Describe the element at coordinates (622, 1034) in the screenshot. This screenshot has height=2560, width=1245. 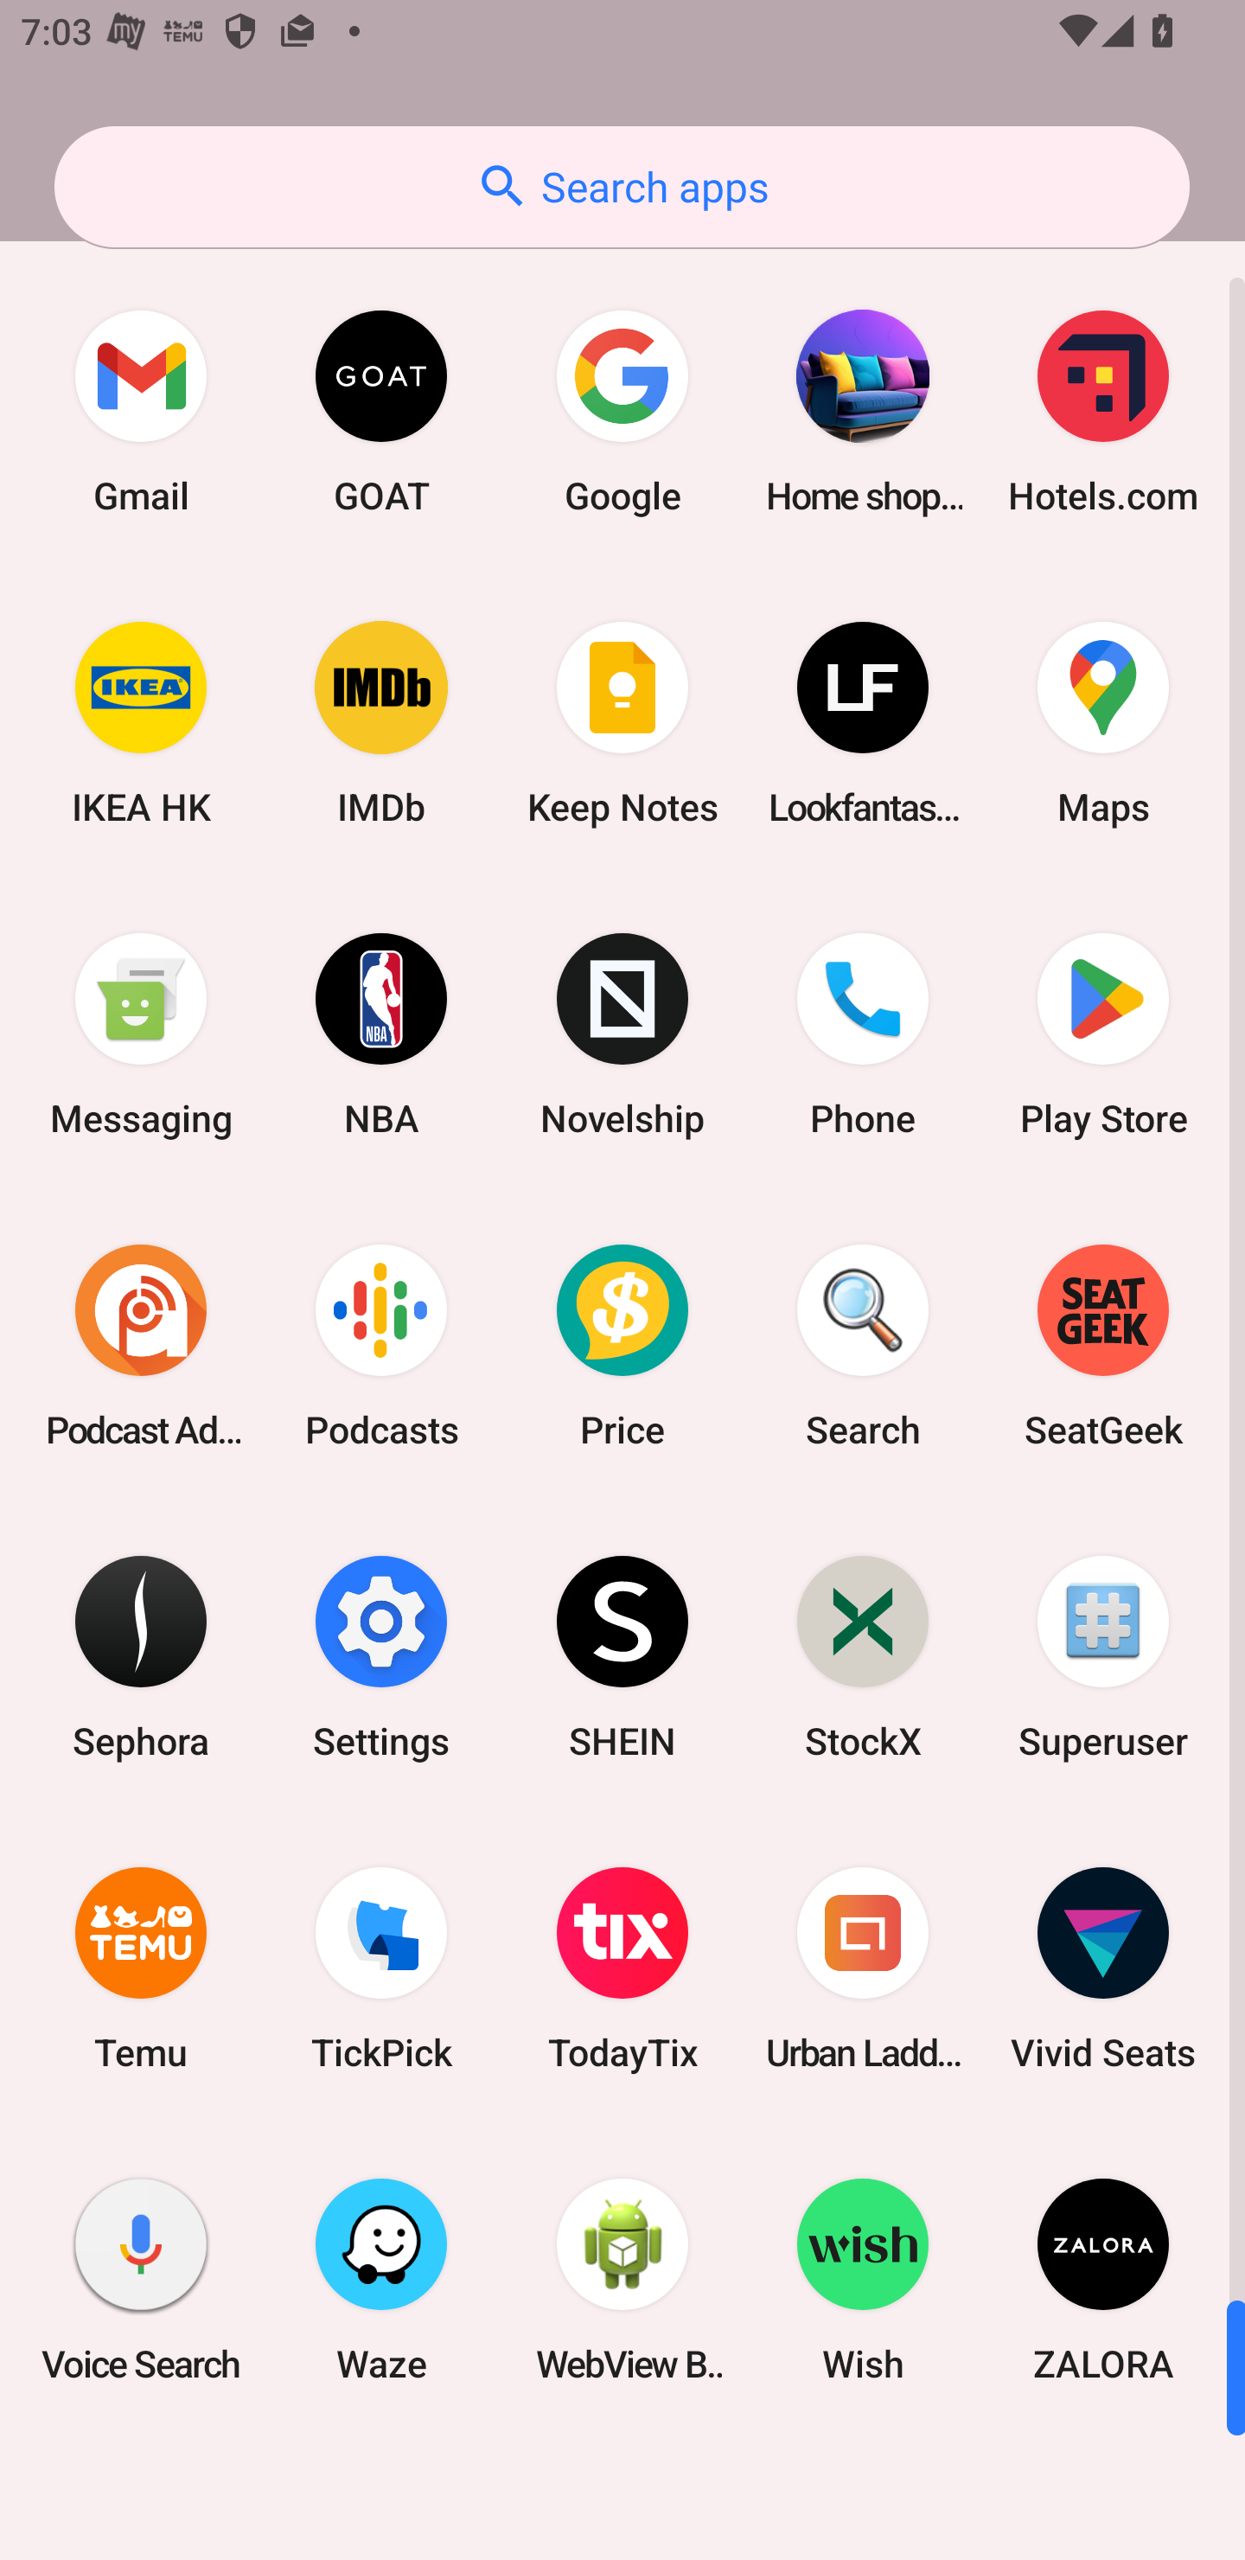
I see `Novelship` at that location.